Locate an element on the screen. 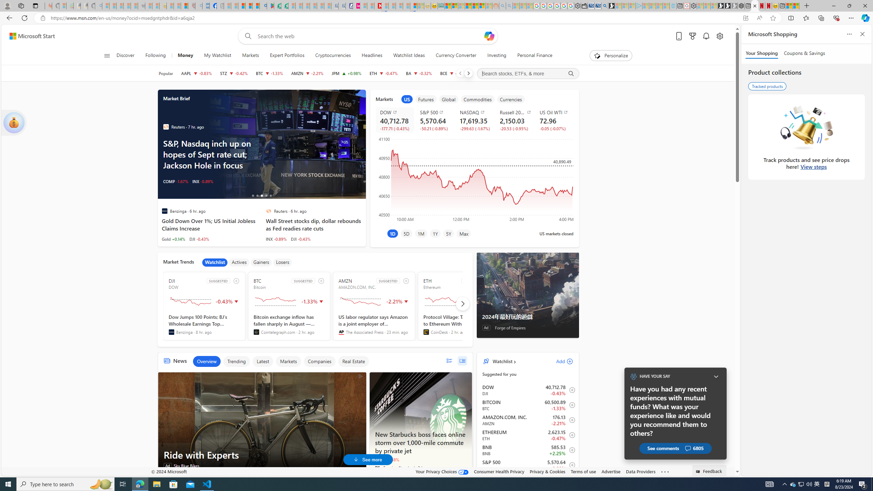 Image resolution: width=873 pixels, height=491 pixels. Search stocks, ETFs, & more is located at coordinates (528, 74).